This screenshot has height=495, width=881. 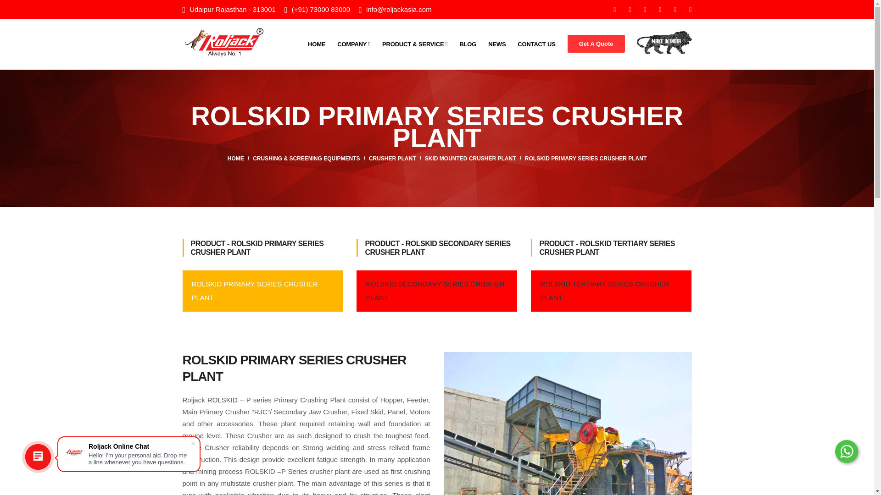 What do you see at coordinates (661, 9) in the screenshot?
I see `Whatsapp` at bounding box center [661, 9].